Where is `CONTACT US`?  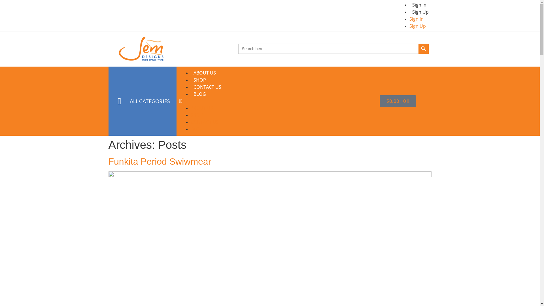 CONTACT US is located at coordinates (204, 122).